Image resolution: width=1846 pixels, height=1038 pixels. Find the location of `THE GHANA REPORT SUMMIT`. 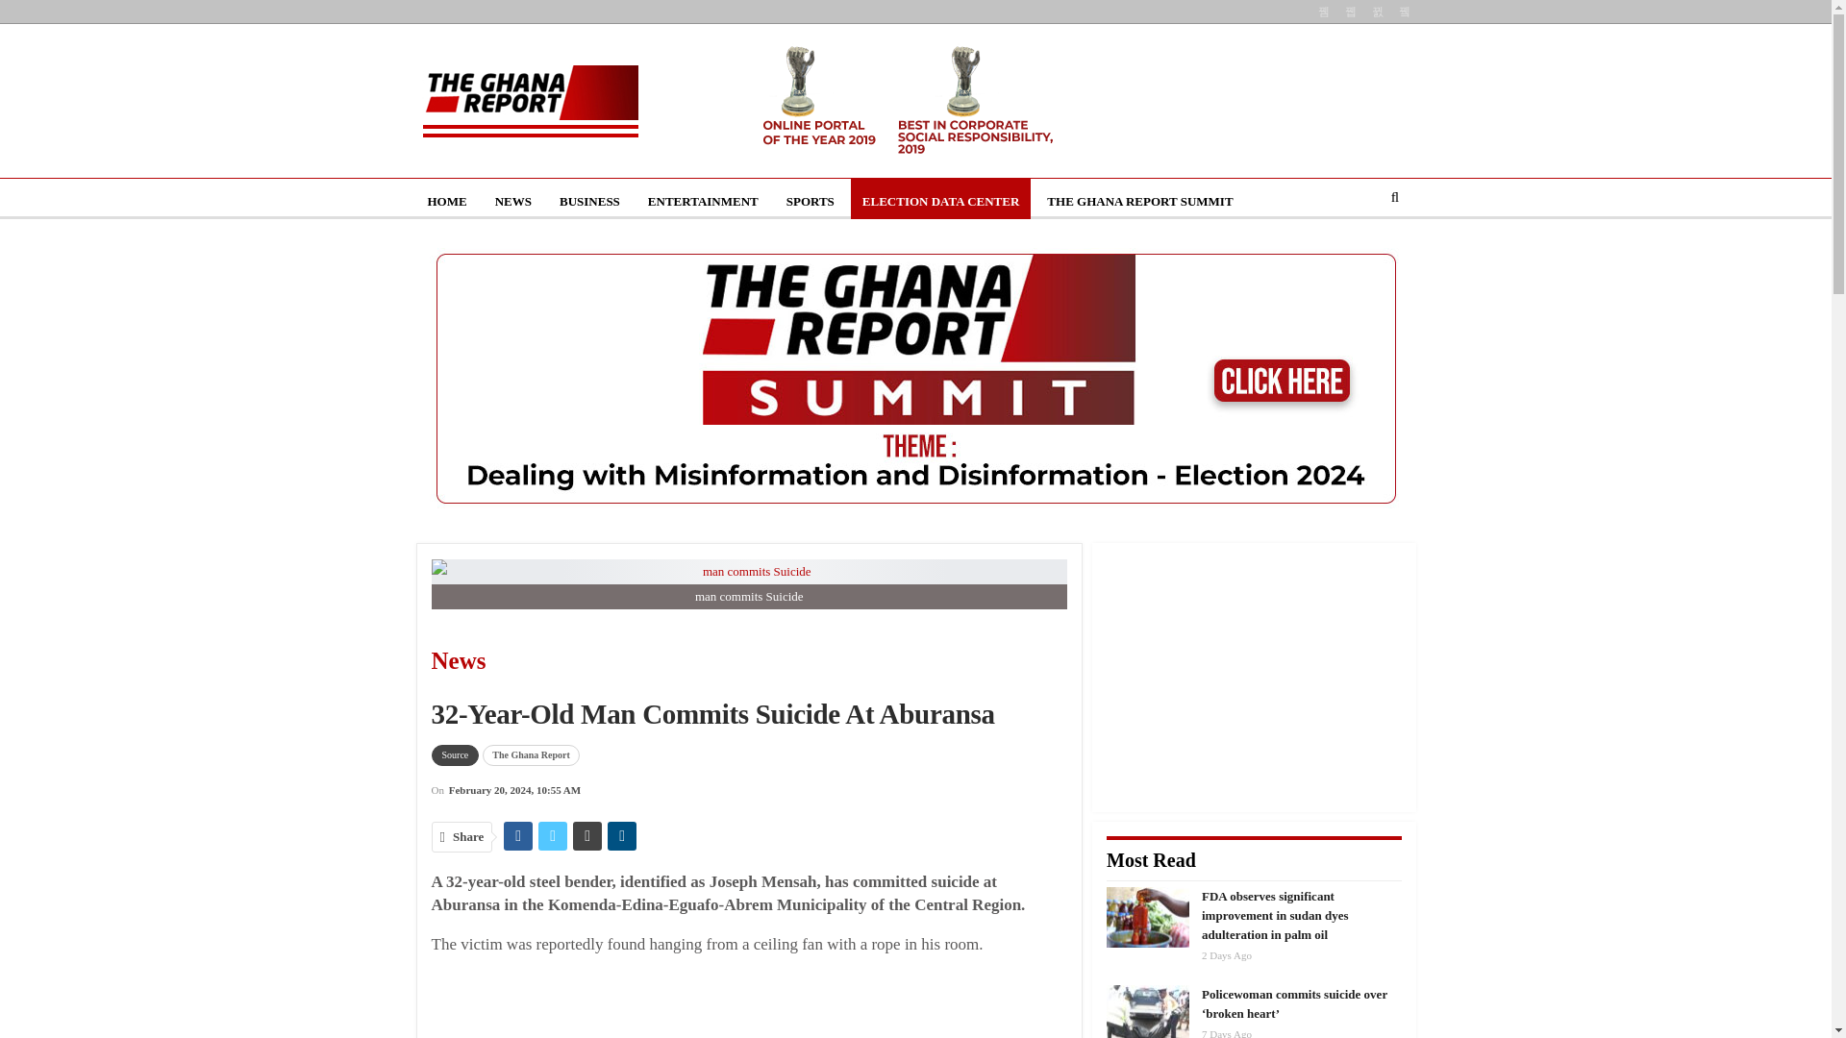

THE GHANA REPORT SUMMIT is located at coordinates (1140, 202).